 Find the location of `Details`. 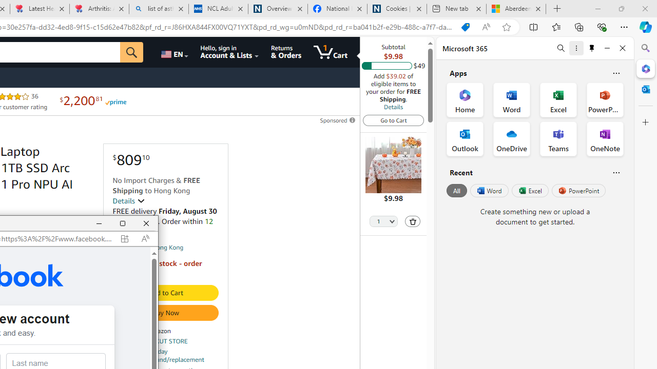

Details is located at coordinates (393, 107).